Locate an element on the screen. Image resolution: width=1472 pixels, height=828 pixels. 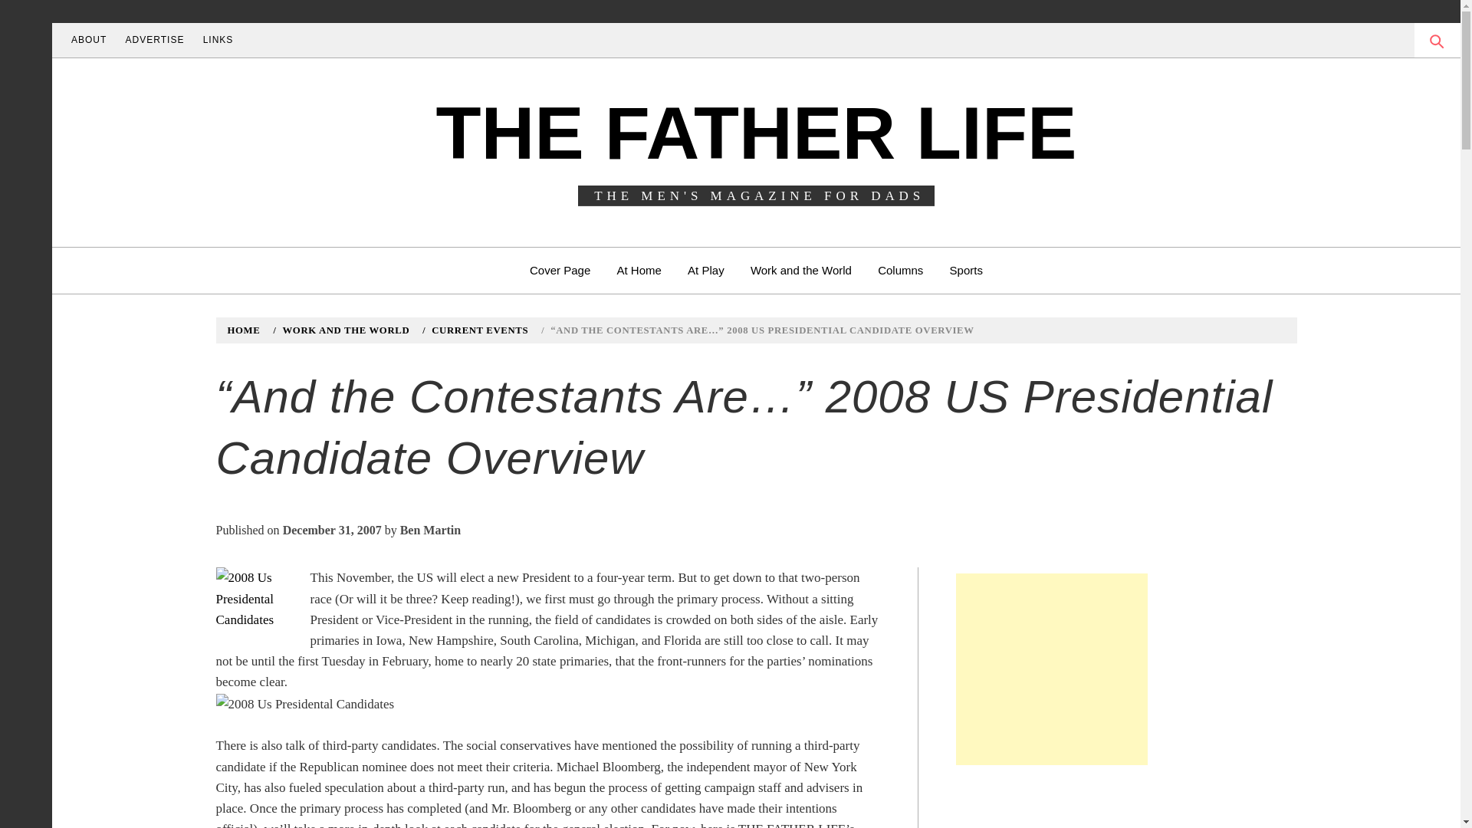
THE FATHER LIFE is located at coordinates (756, 131).